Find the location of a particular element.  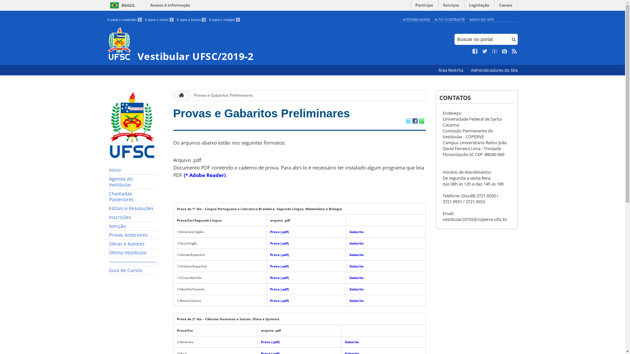

Gabarito is located at coordinates (352, 342).